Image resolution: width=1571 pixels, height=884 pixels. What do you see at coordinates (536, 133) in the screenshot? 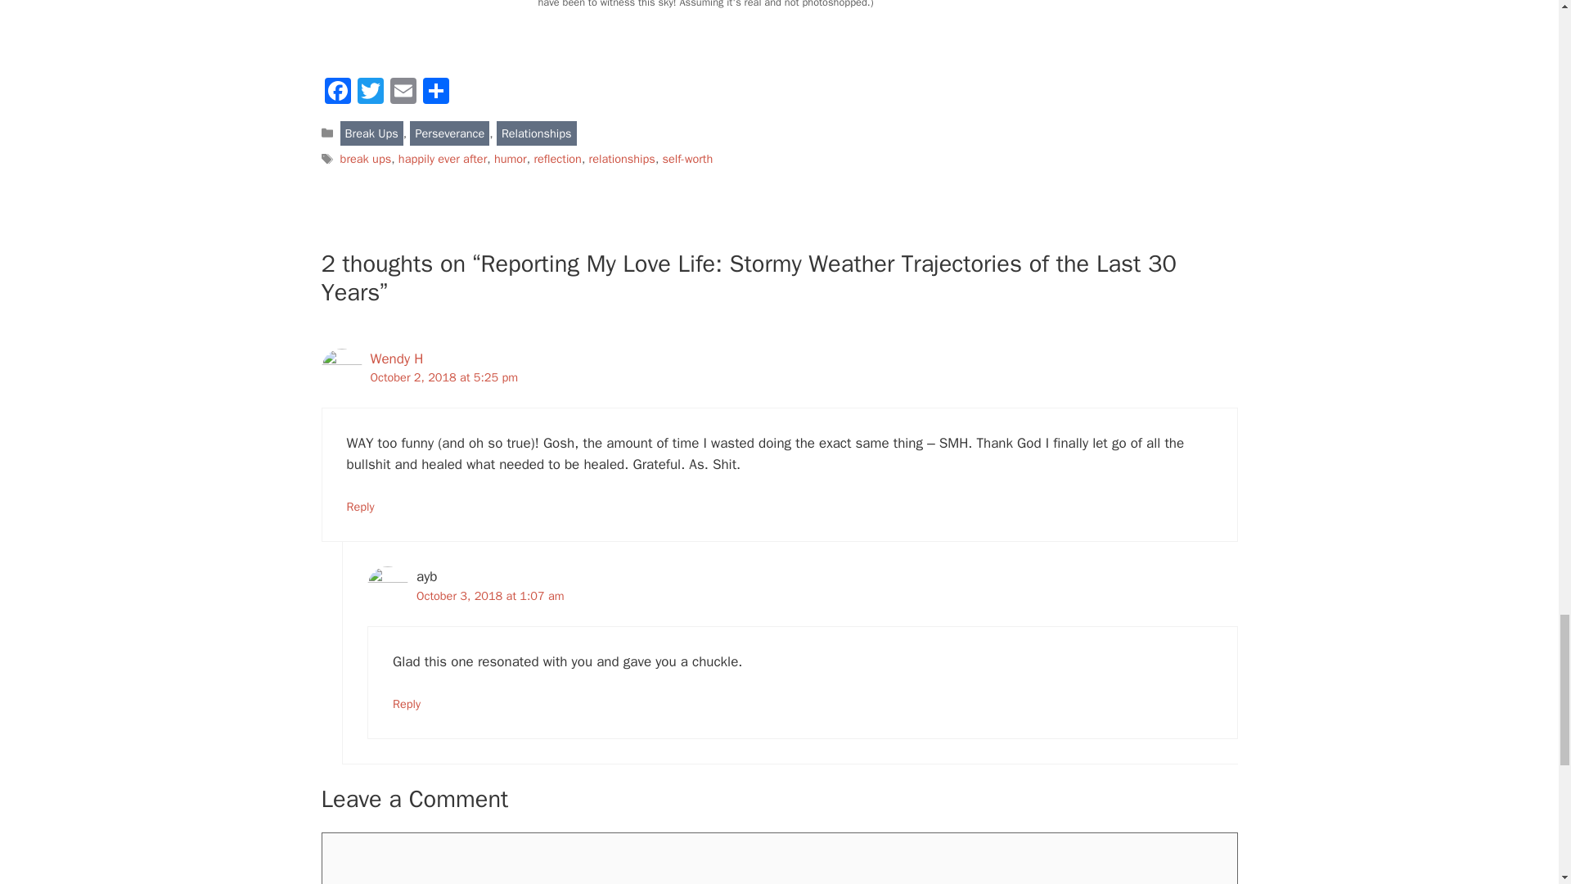
I see `Relationships` at bounding box center [536, 133].